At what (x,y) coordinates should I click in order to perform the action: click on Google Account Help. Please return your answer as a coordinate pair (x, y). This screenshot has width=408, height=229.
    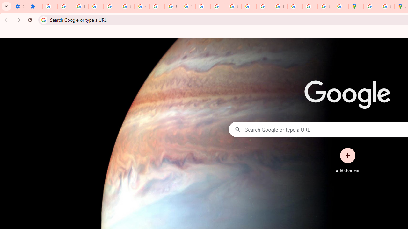
    Looking at the image, I should click on (142, 6).